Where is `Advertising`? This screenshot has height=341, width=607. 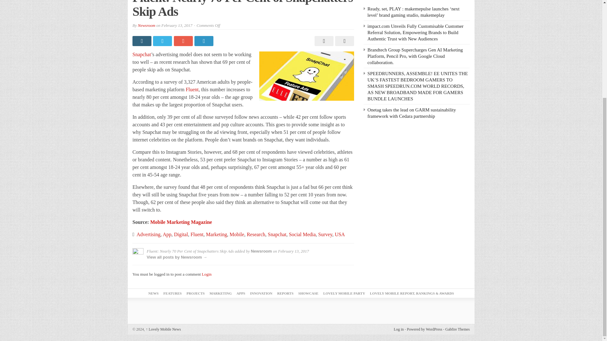
Advertising is located at coordinates (149, 234).